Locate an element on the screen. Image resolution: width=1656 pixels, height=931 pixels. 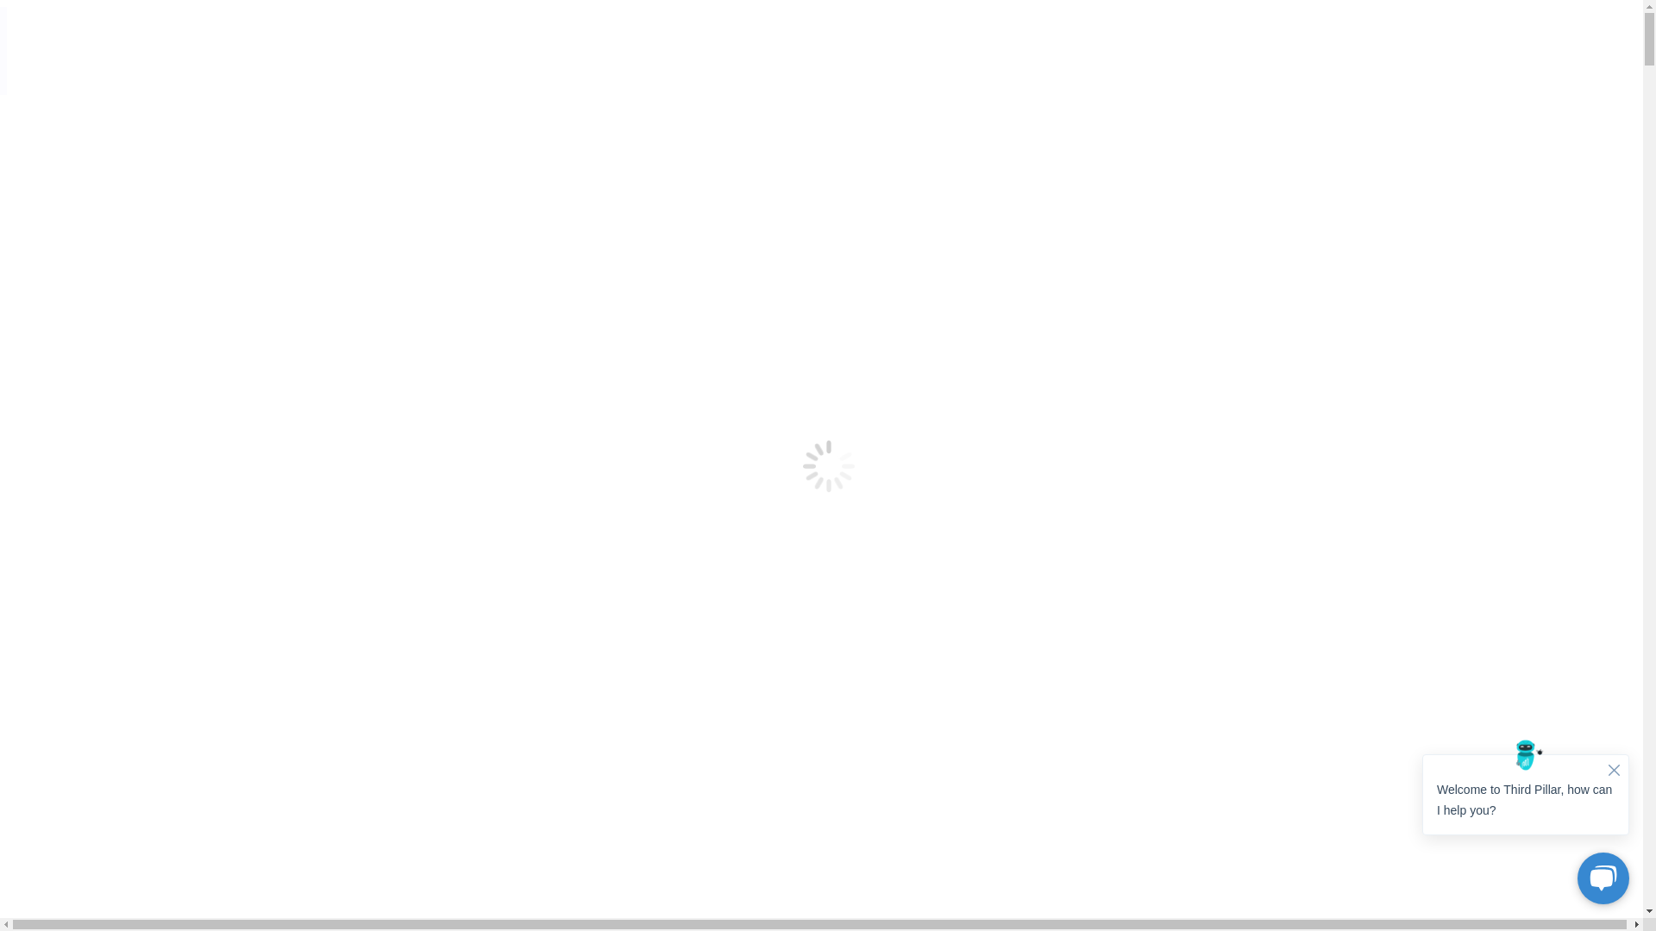
CONTACT US is located at coordinates (1540, 51).